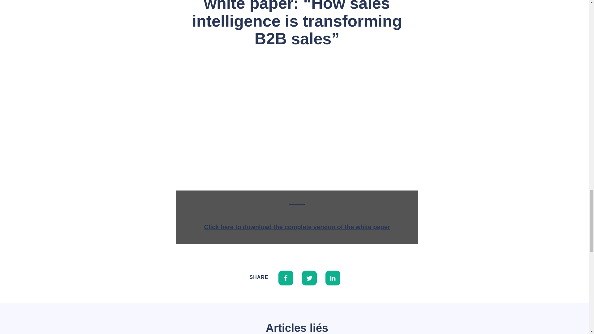 The width and height of the screenshot is (594, 334). Describe the element at coordinates (286, 277) in the screenshot. I see `Partager sur Facebook` at that location.